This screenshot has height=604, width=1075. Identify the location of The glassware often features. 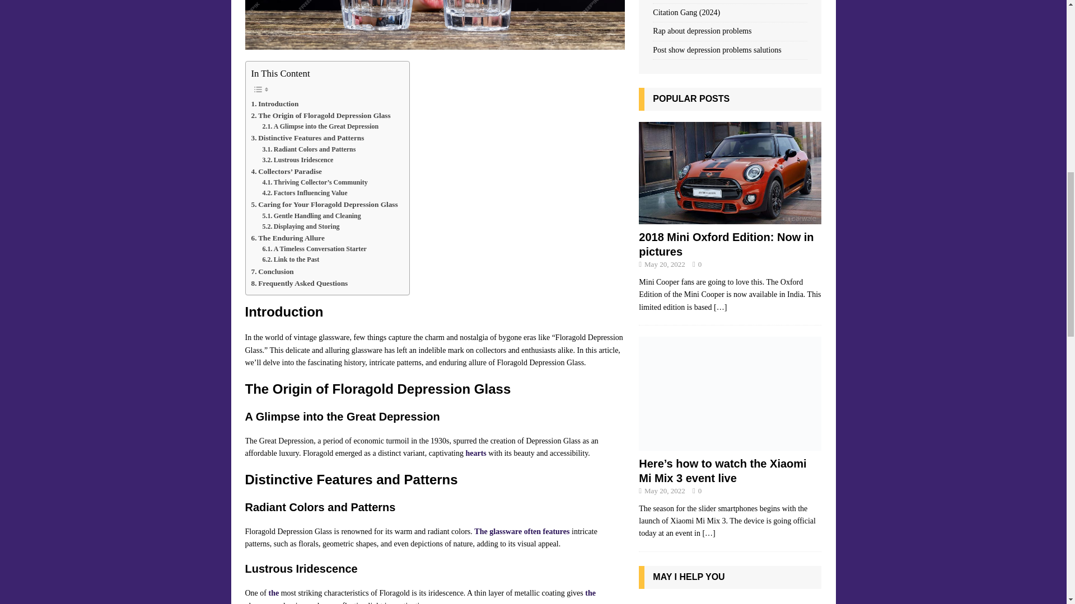
(522, 531).